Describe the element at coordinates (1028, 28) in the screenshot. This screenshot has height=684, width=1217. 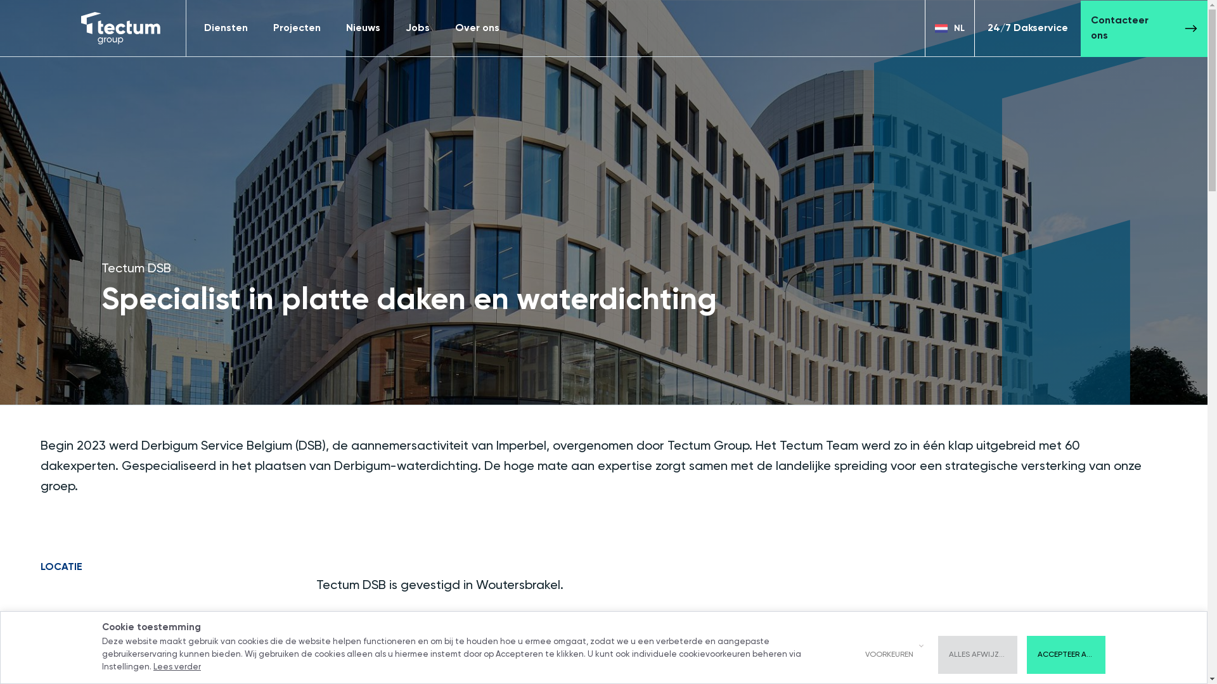
I see `24/7 Dakservice` at that location.